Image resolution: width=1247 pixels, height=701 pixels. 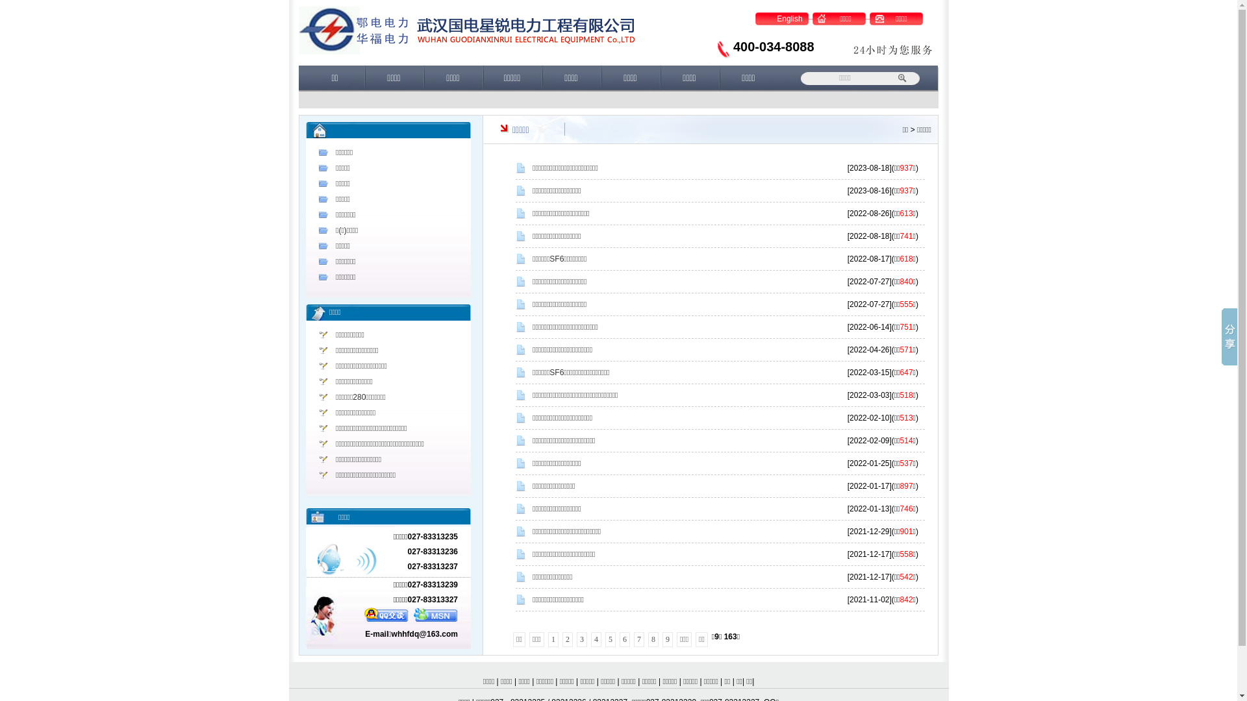 I want to click on 3, so click(x=582, y=640).